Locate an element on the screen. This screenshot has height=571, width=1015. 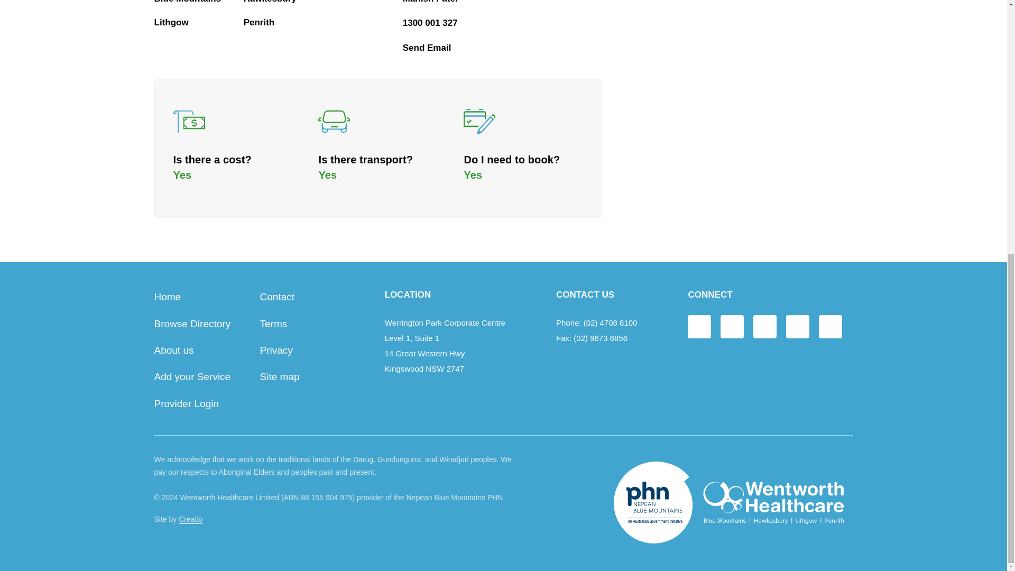
Contact is located at coordinates (277, 297).